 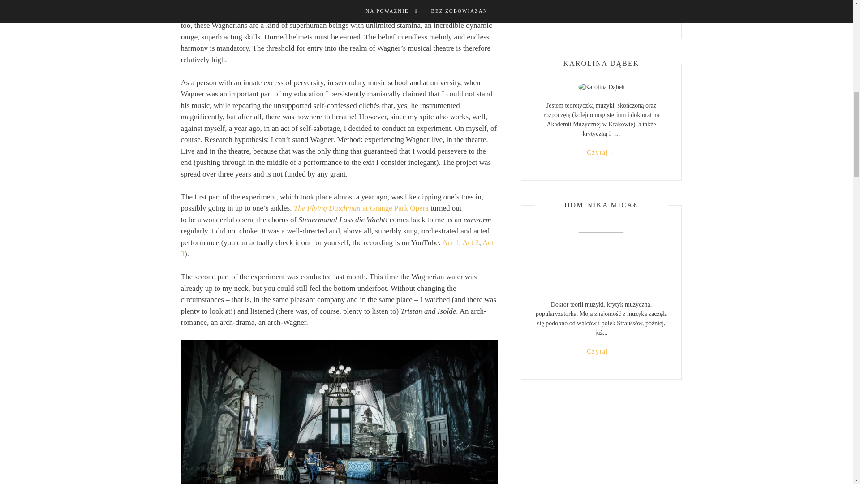 What do you see at coordinates (395, 208) in the screenshot?
I see `at Grange Park Opera` at bounding box center [395, 208].